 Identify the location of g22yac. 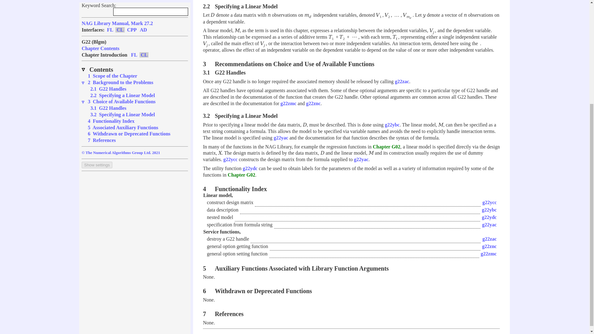
(281, 138).